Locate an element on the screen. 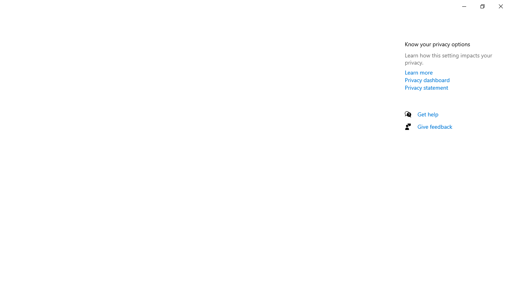 This screenshot has height=287, width=510. Learn more is located at coordinates (419, 72).